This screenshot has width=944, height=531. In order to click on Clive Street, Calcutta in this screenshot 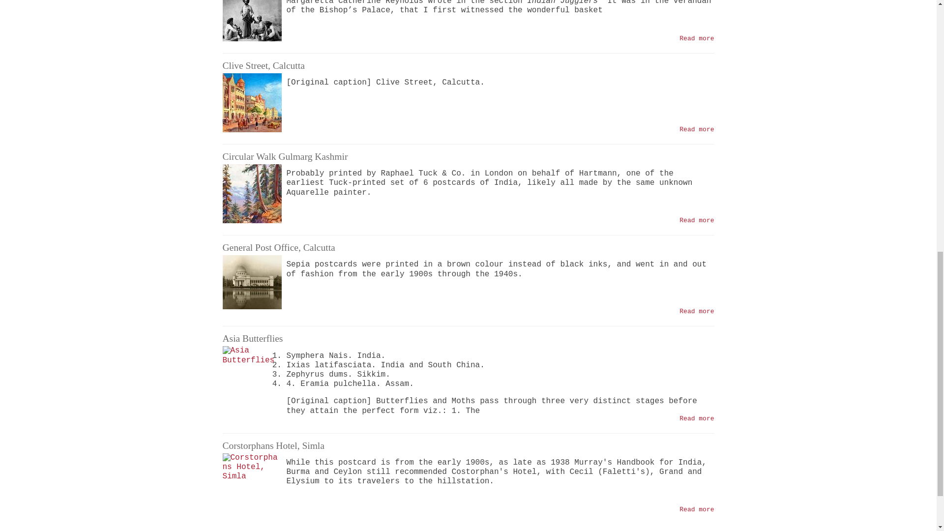, I will do `click(263, 65)`.